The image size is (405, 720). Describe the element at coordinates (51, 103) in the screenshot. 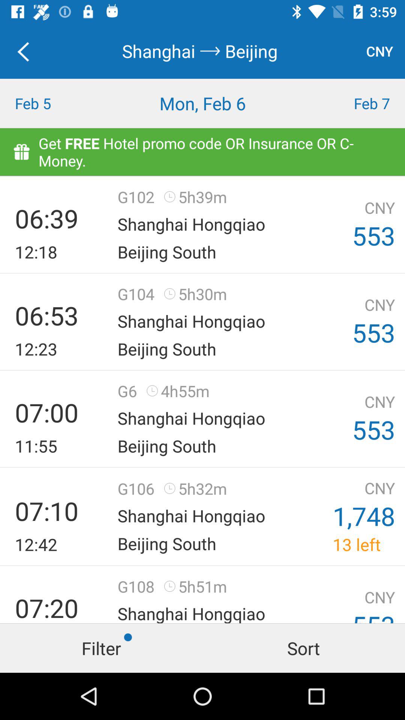

I see `flip until feb 5 icon` at that location.